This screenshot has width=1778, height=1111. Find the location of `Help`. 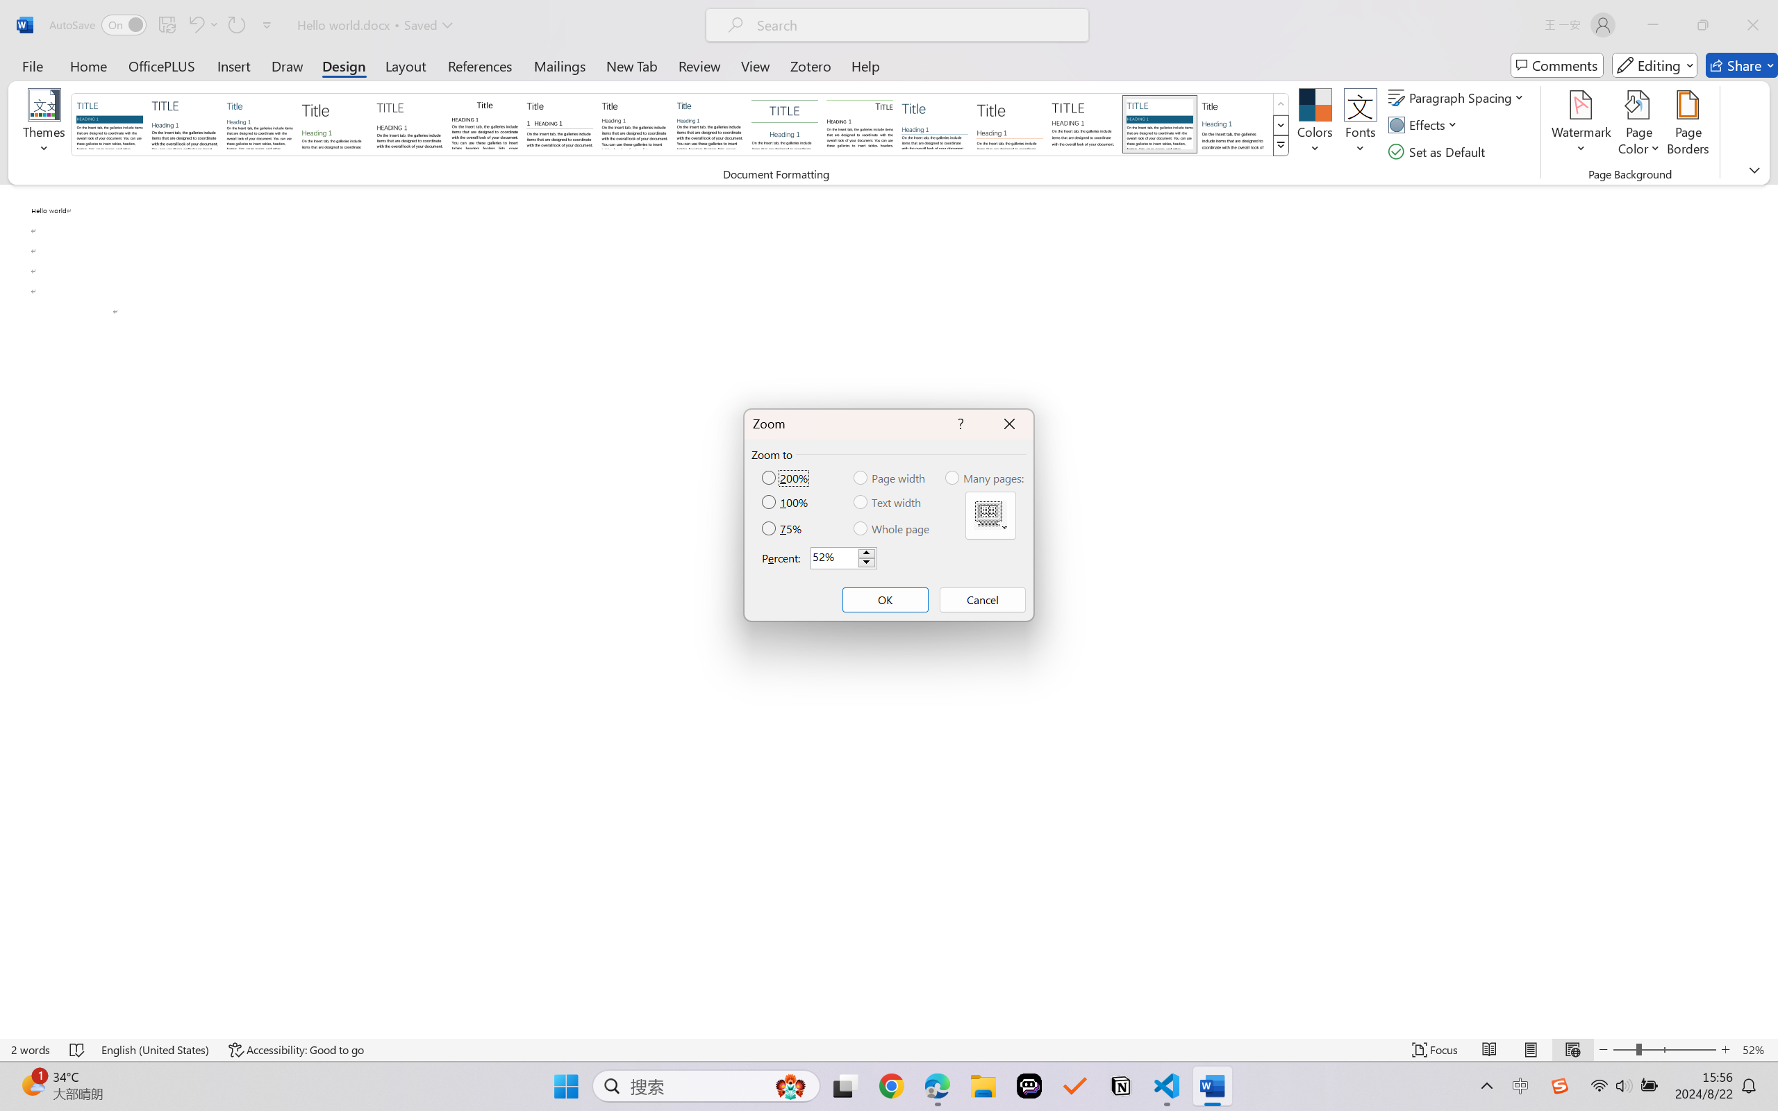

Help is located at coordinates (865, 65).